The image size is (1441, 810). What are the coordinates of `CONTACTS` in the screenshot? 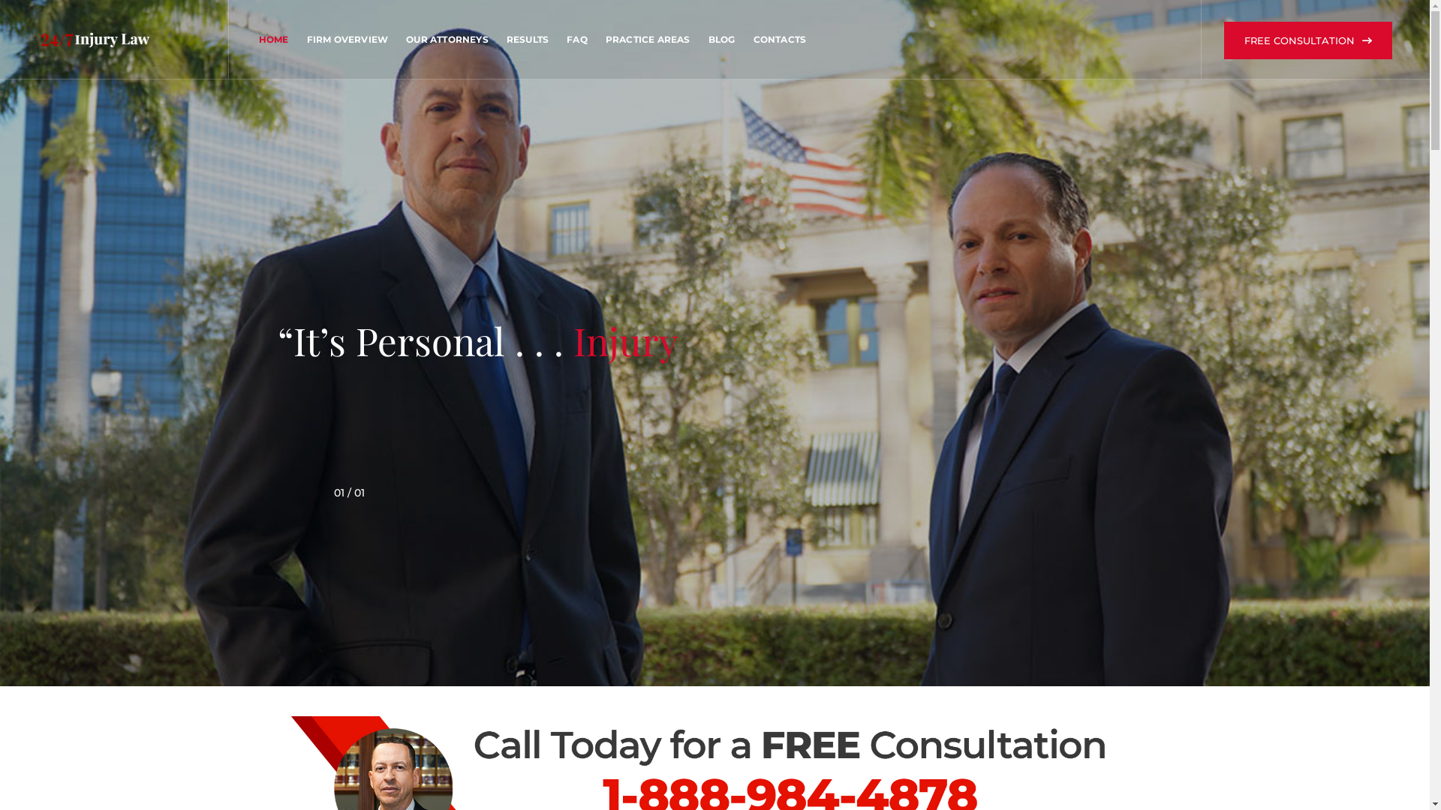 It's located at (781, 39).